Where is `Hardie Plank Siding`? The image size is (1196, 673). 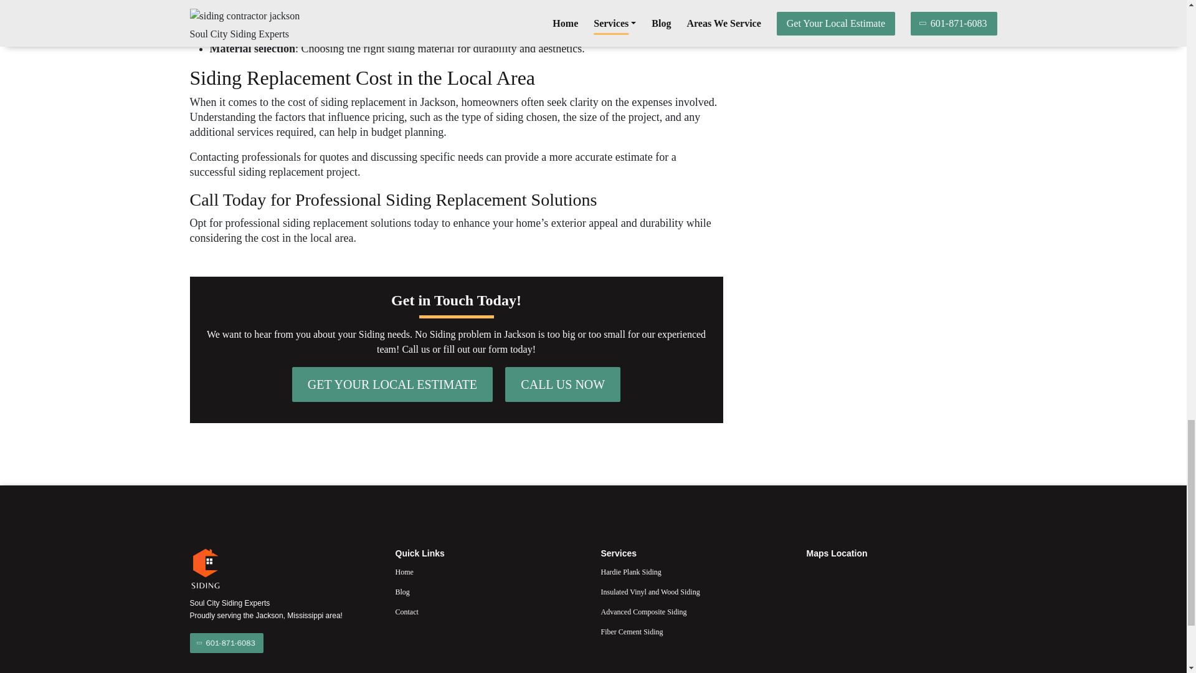 Hardie Plank Siding is located at coordinates (695, 572).